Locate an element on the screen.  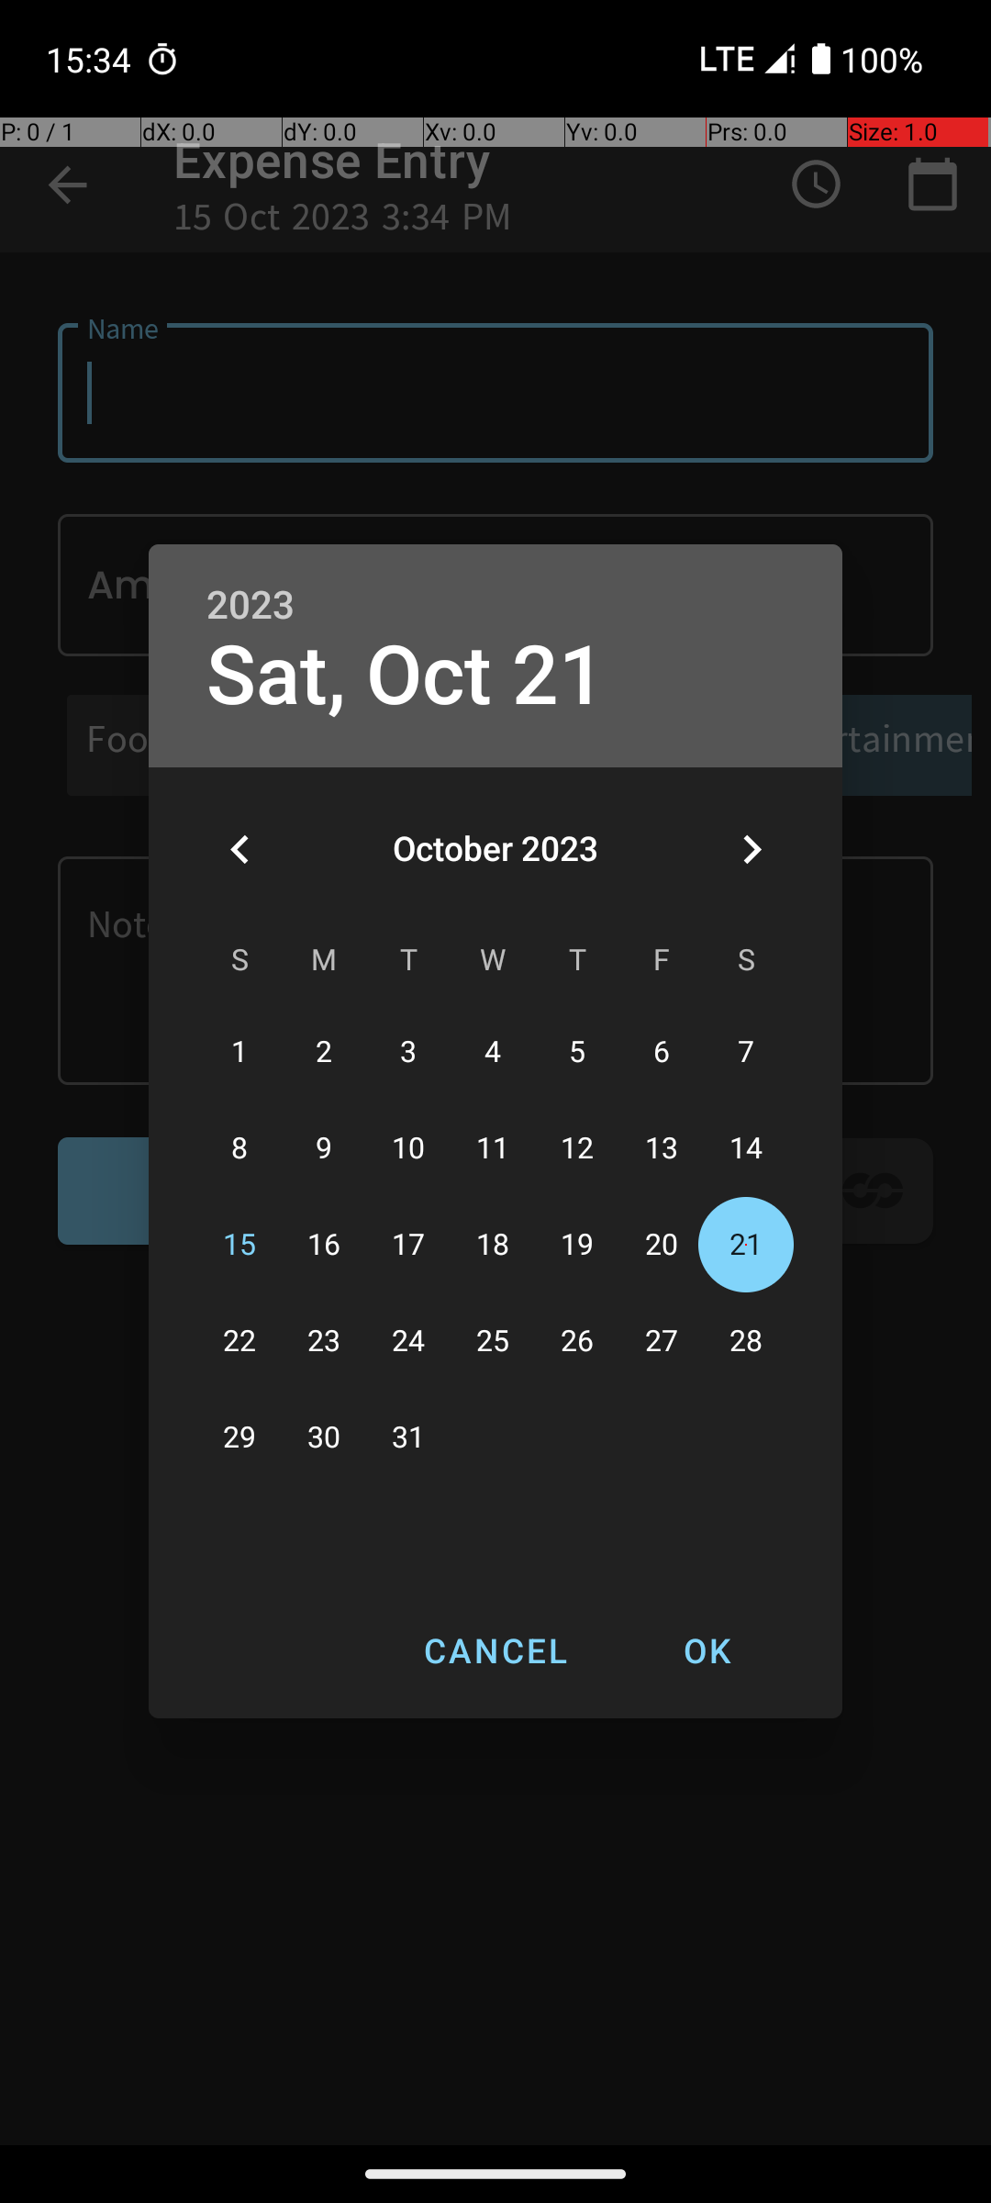
Sat, Oct 21 is located at coordinates (406, 676).